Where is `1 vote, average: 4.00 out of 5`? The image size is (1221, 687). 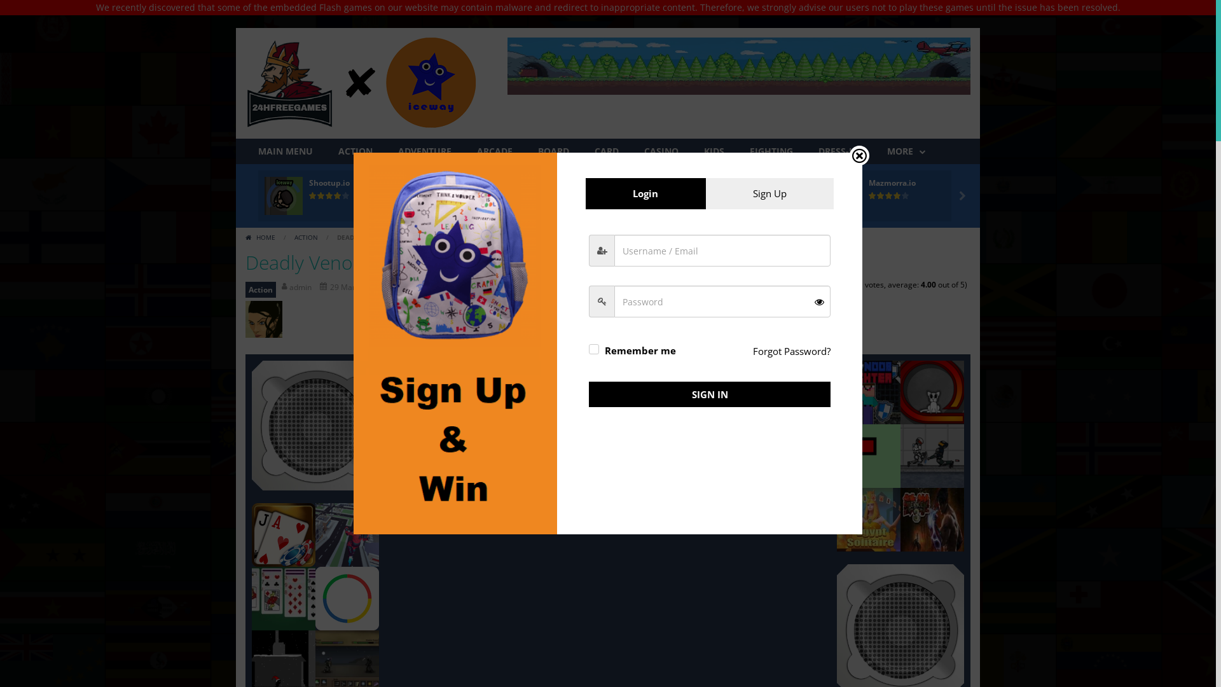
1 vote, average: 4.00 out of 5 is located at coordinates (766, 196).